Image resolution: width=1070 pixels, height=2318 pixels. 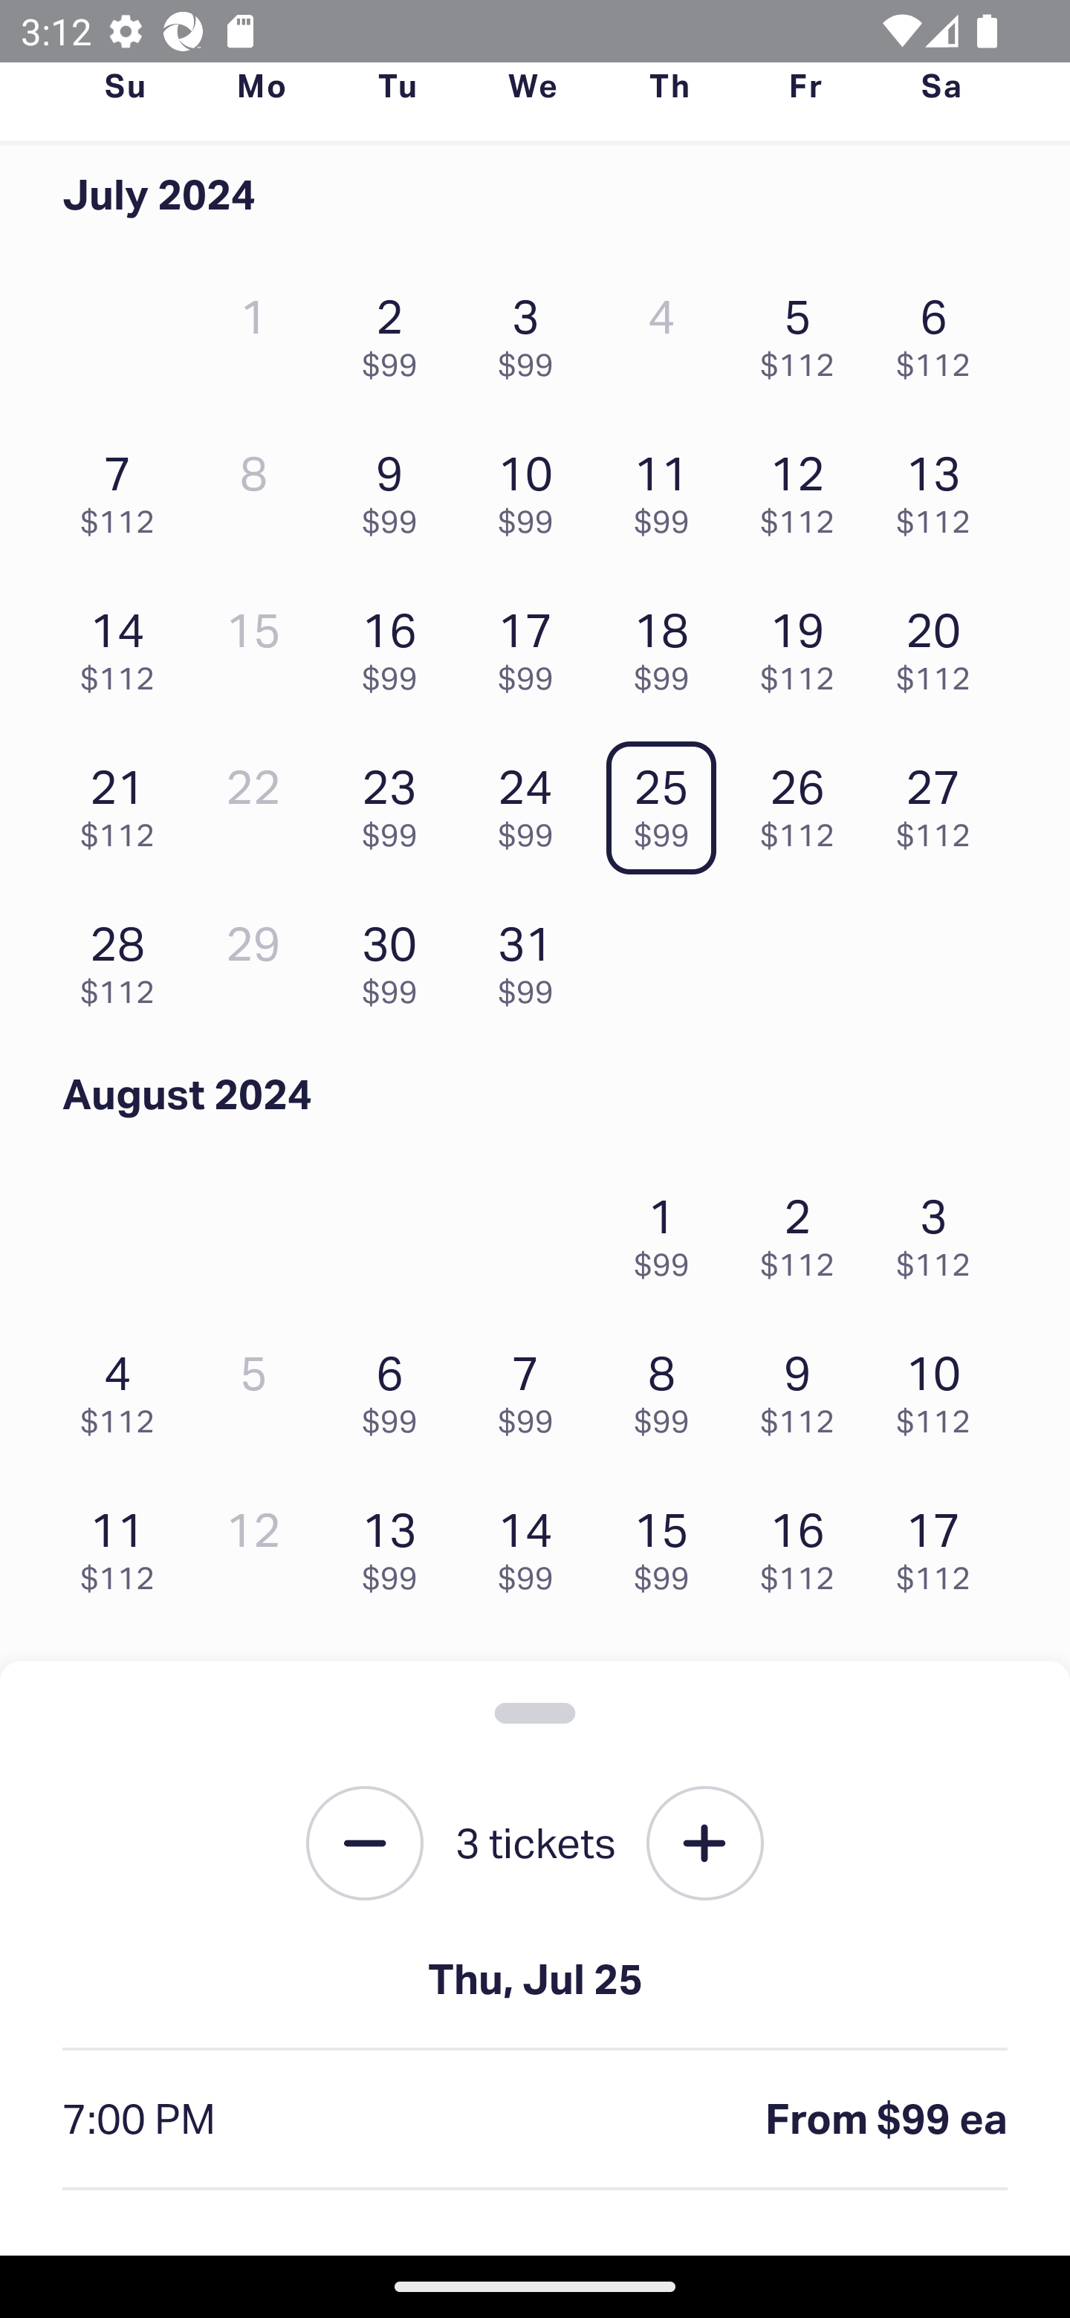 What do you see at coordinates (534, 1387) in the screenshot?
I see `7 $99` at bounding box center [534, 1387].